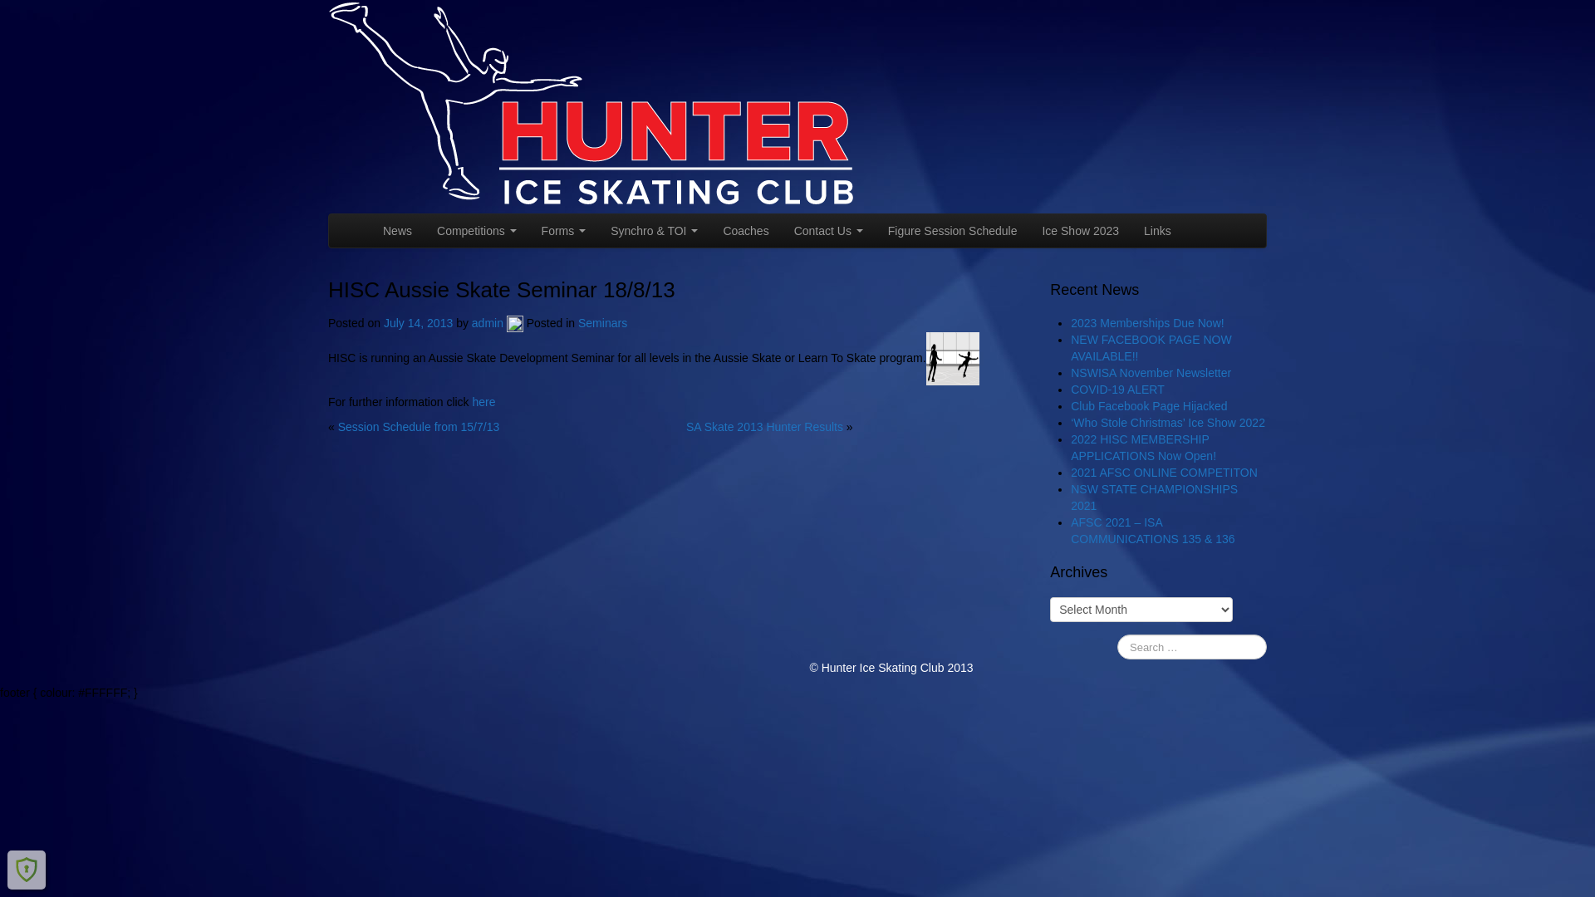  Describe the element at coordinates (515, 323) in the screenshot. I see `View all posts by admin` at that location.